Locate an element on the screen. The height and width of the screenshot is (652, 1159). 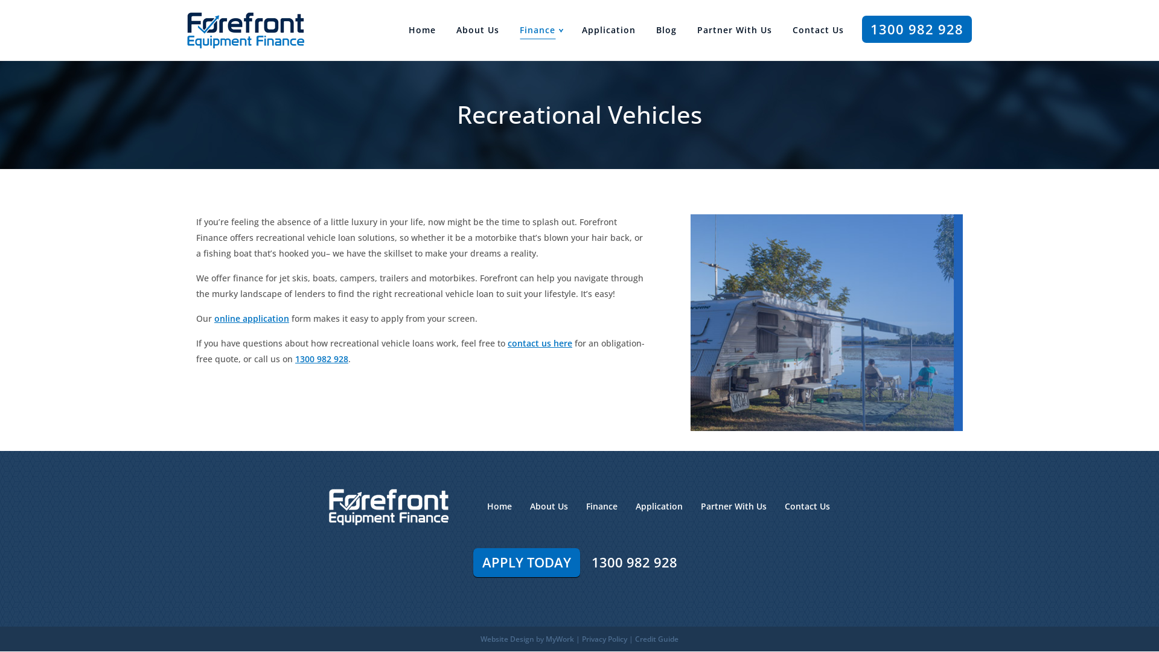
Partner With Us is located at coordinates (734, 506).